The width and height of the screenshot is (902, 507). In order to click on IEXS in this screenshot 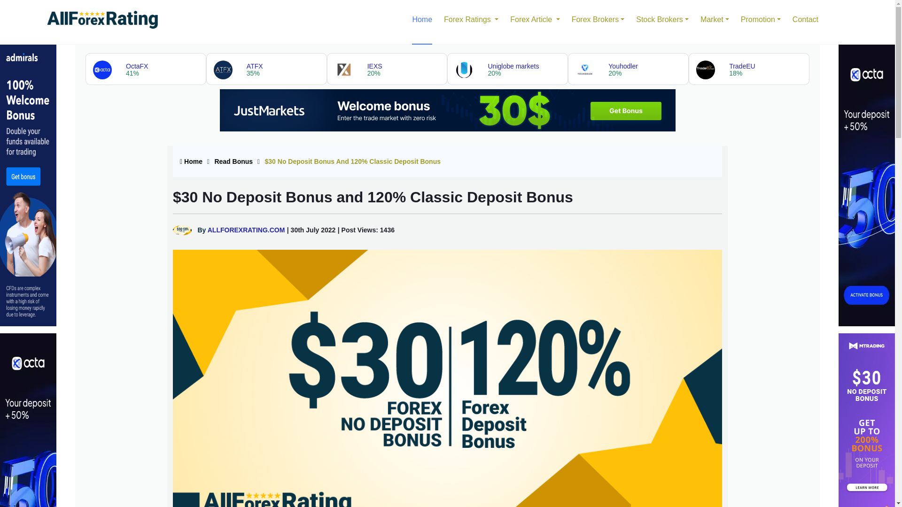, I will do `click(387, 69)`.